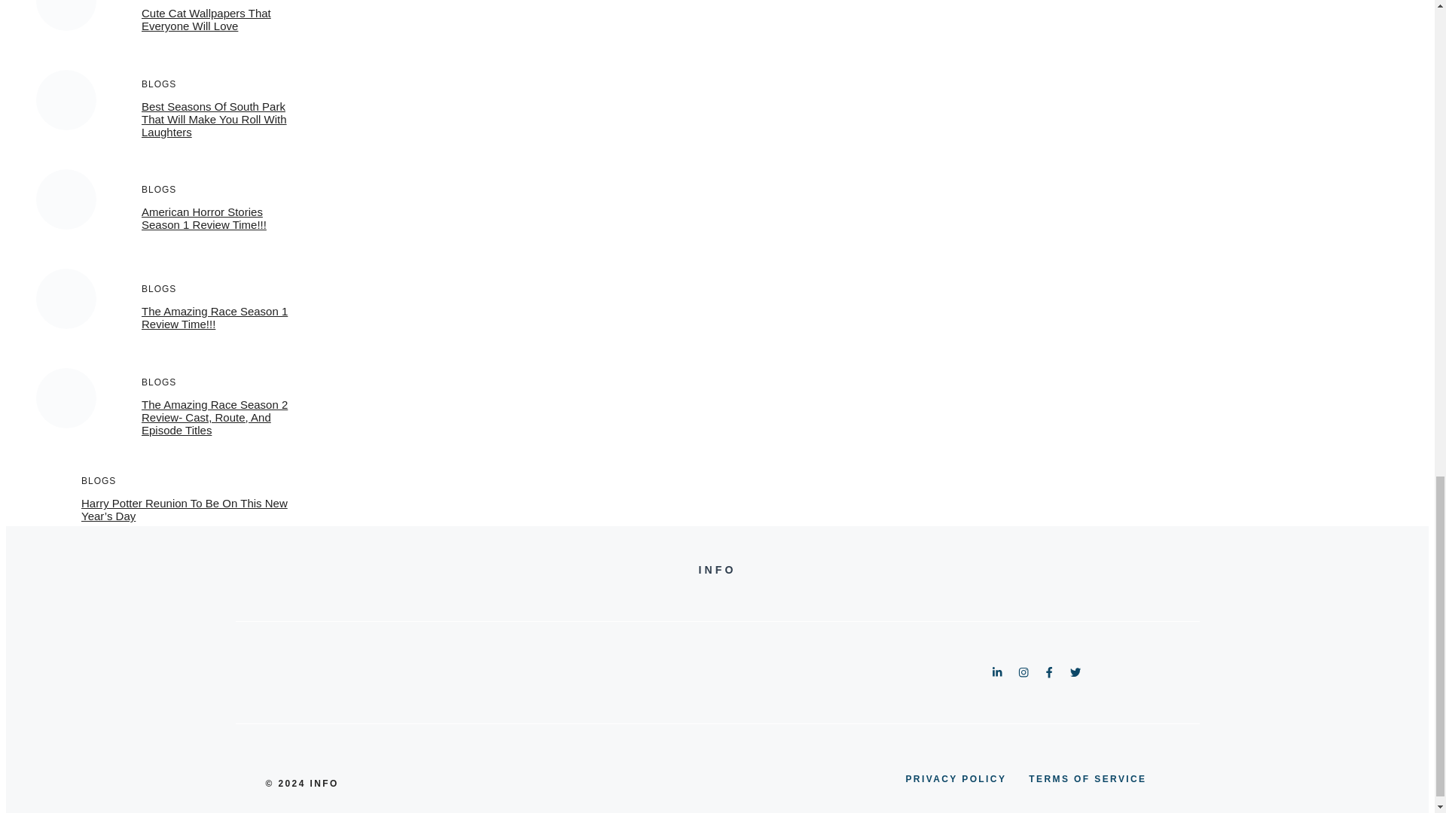 The height and width of the screenshot is (813, 1446). Describe the element at coordinates (955, 778) in the screenshot. I see `PRIVACY POLICY` at that location.